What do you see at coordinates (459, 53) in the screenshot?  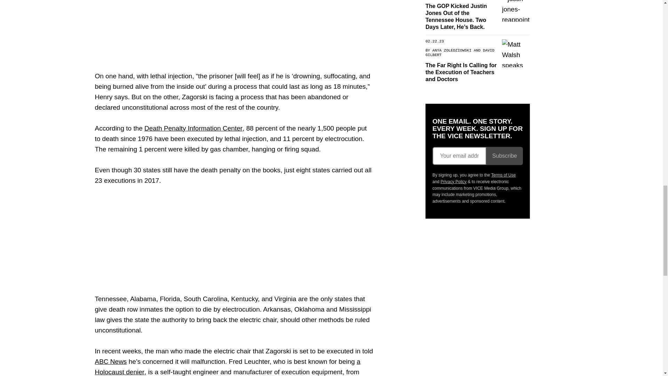 I see `Posts by David Gilbert` at bounding box center [459, 53].